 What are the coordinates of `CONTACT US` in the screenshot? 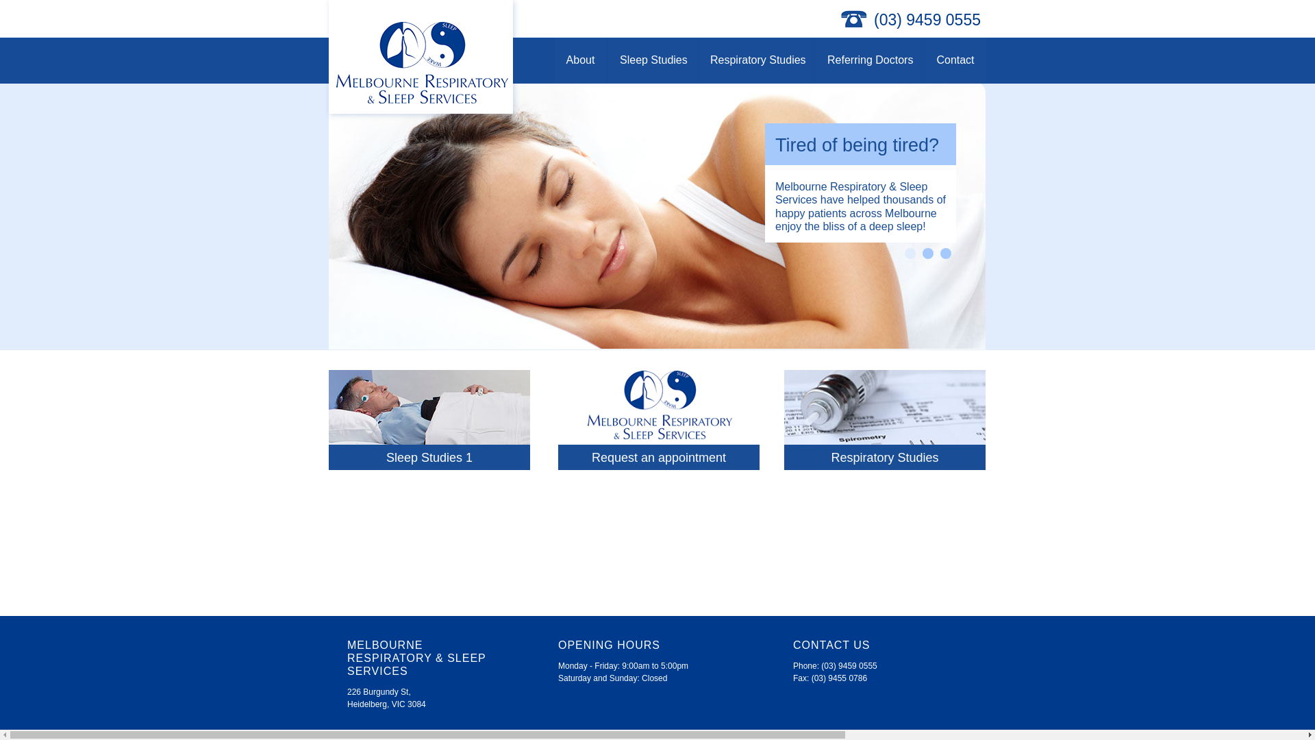 It's located at (867, 647).